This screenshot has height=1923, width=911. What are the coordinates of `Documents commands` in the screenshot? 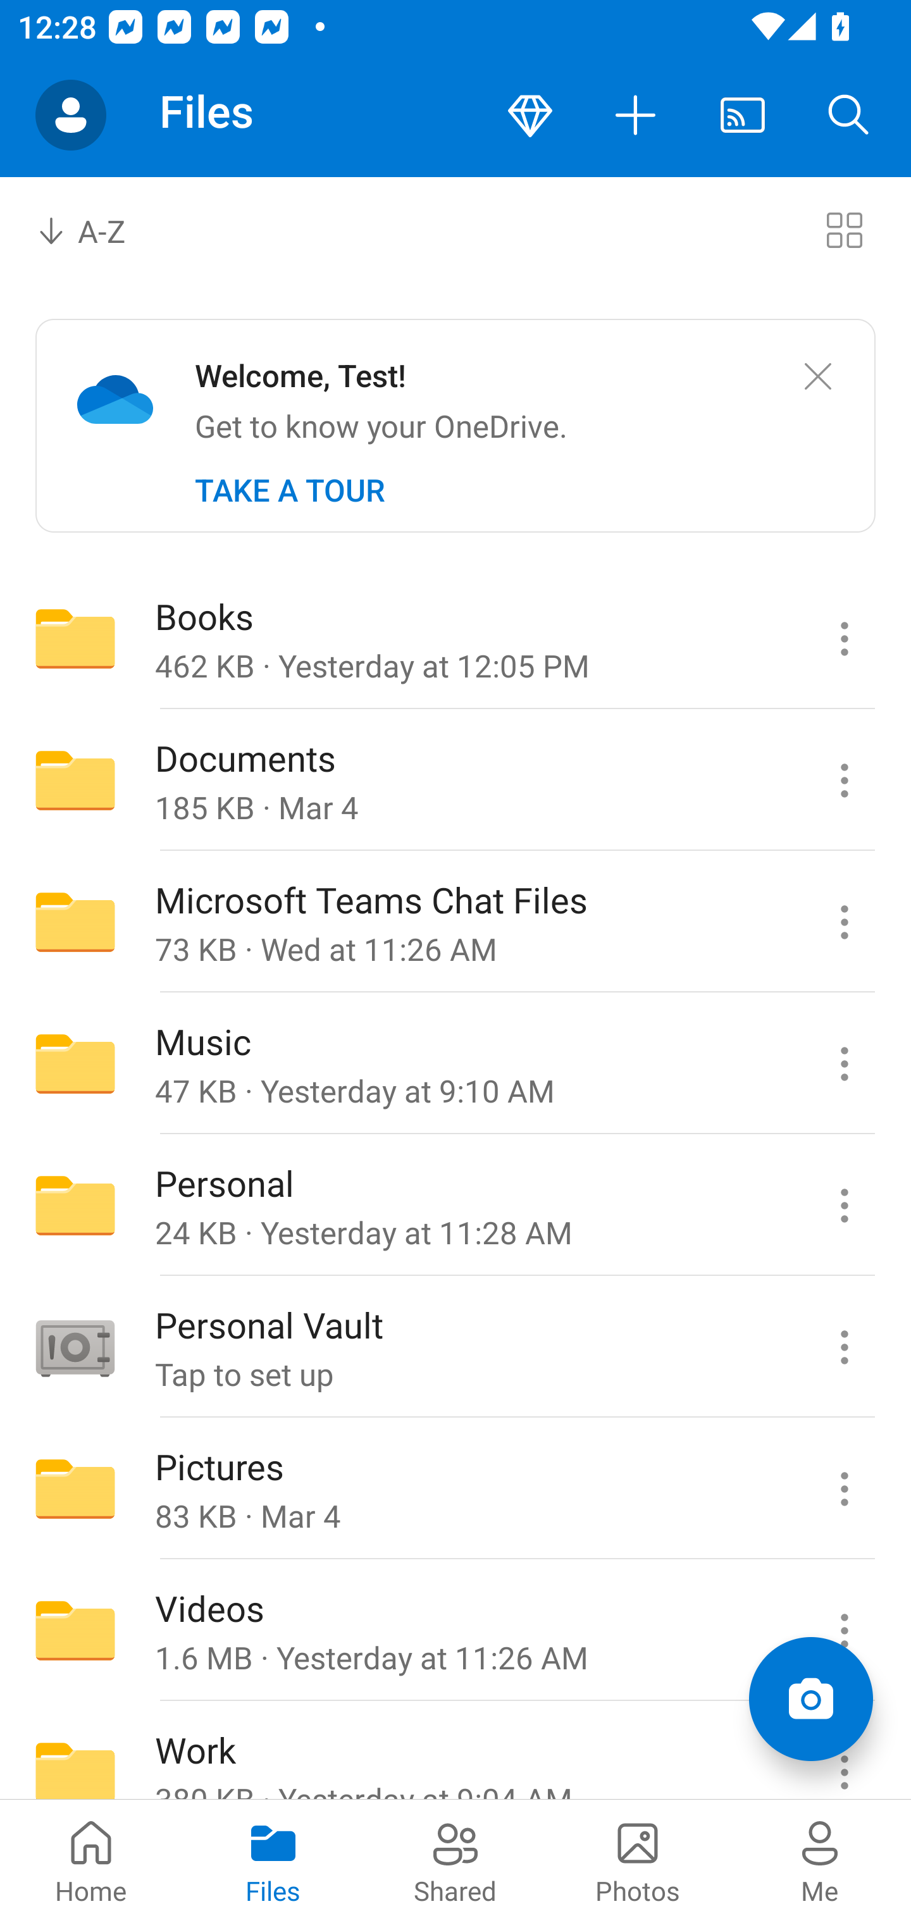 It's located at (844, 781).